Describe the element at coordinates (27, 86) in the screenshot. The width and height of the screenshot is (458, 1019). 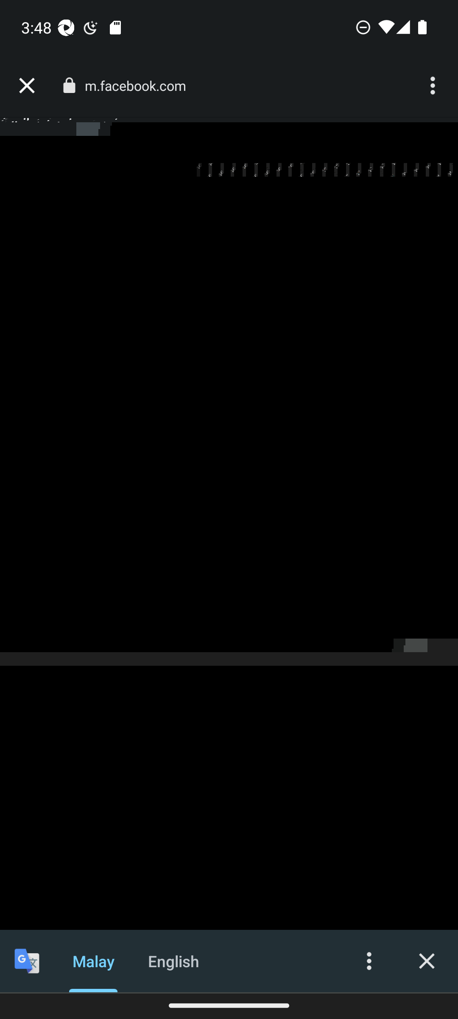
I see `Close tab` at that location.